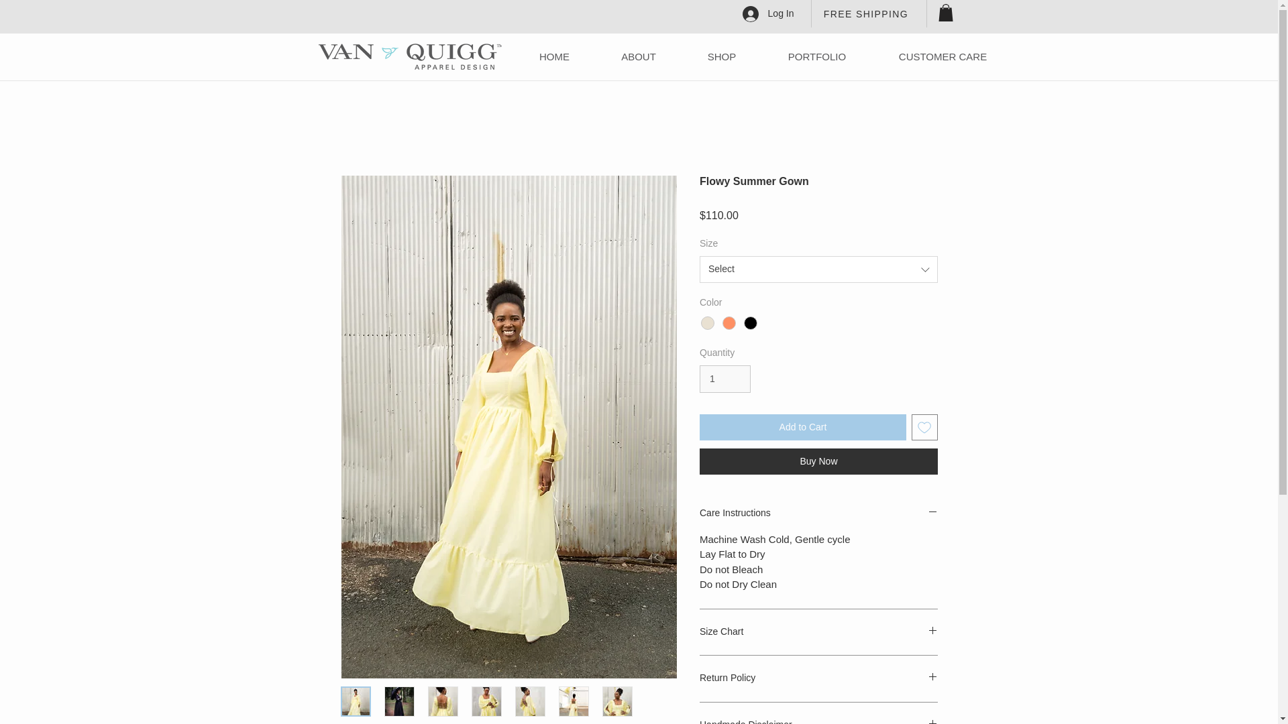 This screenshot has height=724, width=1288. Describe the element at coordinates (942, 56) in the screenshot. I see `CUSTOMER CARE` at that location.